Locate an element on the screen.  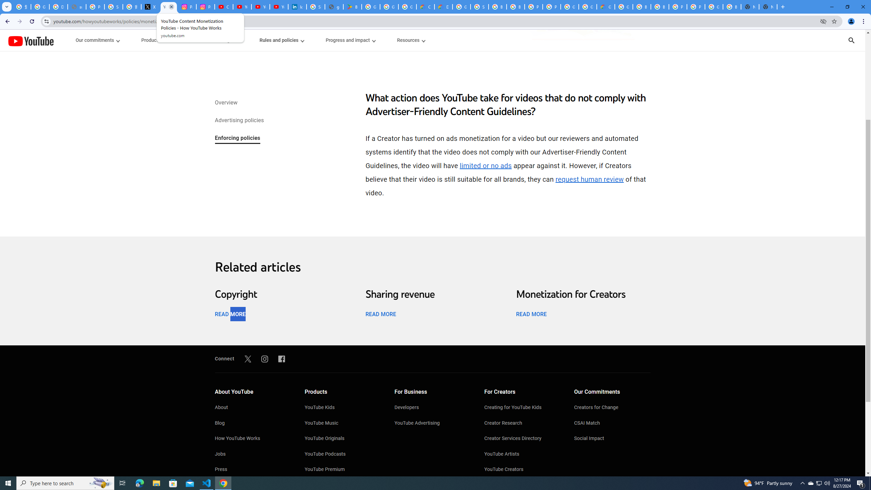
Bluey: Let's Play! - Apps on Google Play is located at coordinates (352, 7).